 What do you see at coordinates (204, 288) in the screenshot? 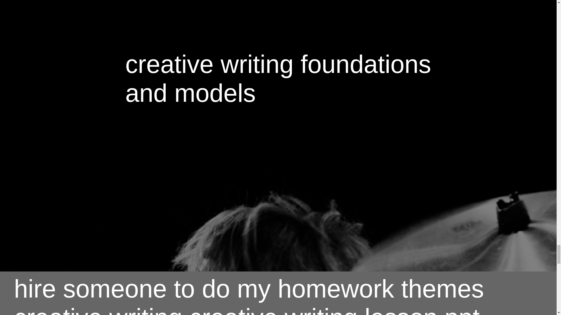
I see `hire someone to do my homework` at bounding box center [204, 288].